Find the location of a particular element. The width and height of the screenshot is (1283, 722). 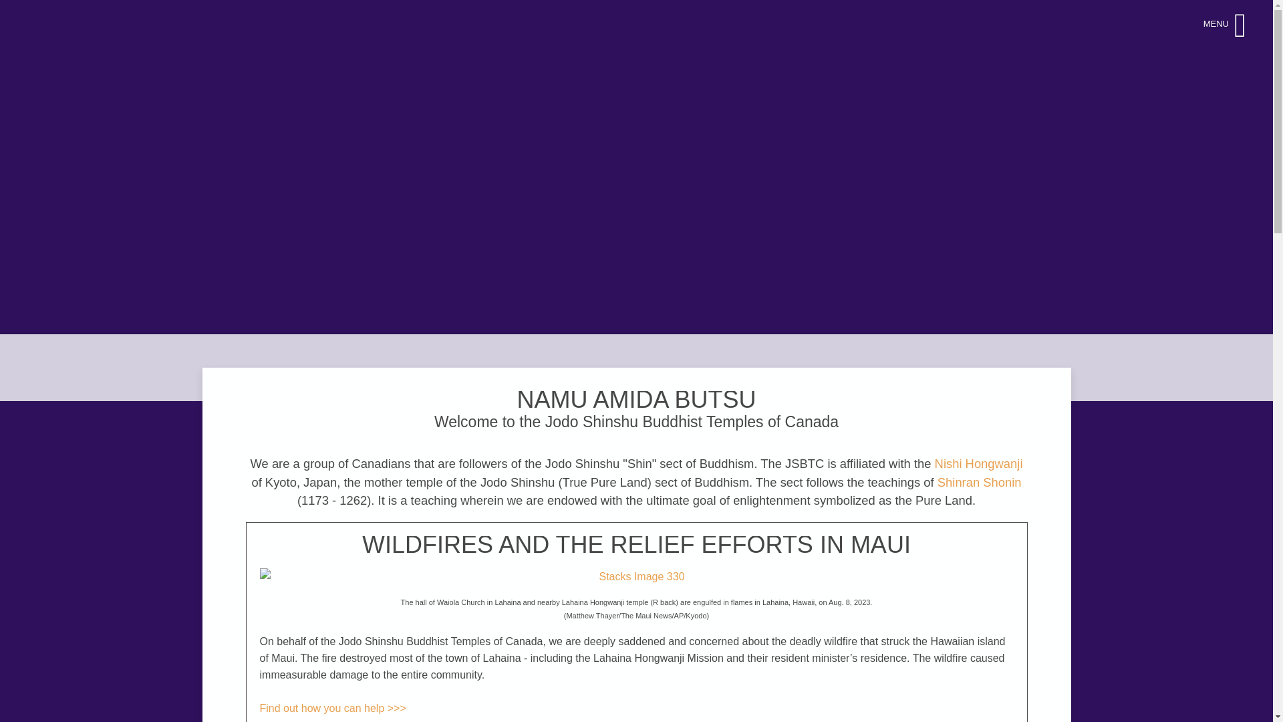

BISHOP AOKI is located at coordinates (636, 576).